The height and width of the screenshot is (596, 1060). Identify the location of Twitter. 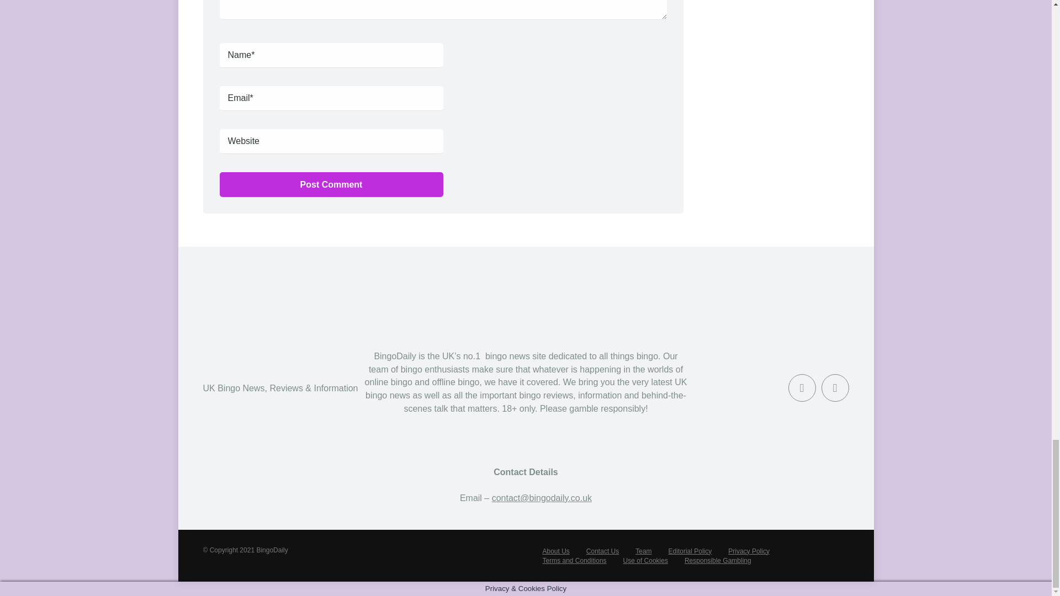
(835, 387).